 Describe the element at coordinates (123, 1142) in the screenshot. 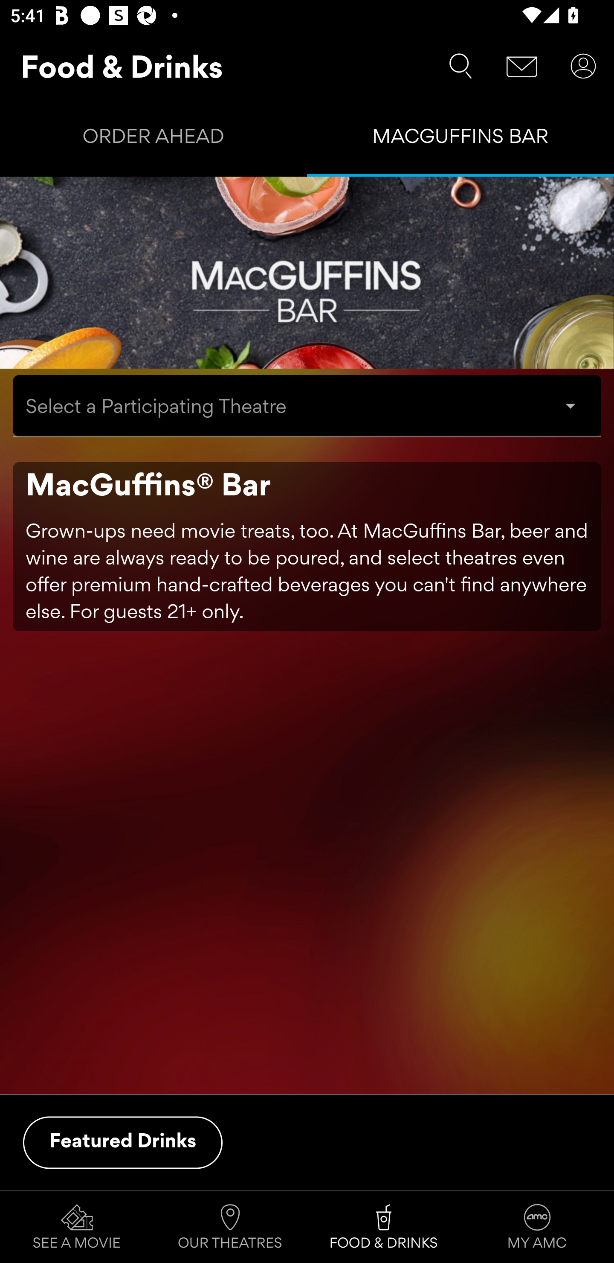

I see `Featured Drinks` at that location.